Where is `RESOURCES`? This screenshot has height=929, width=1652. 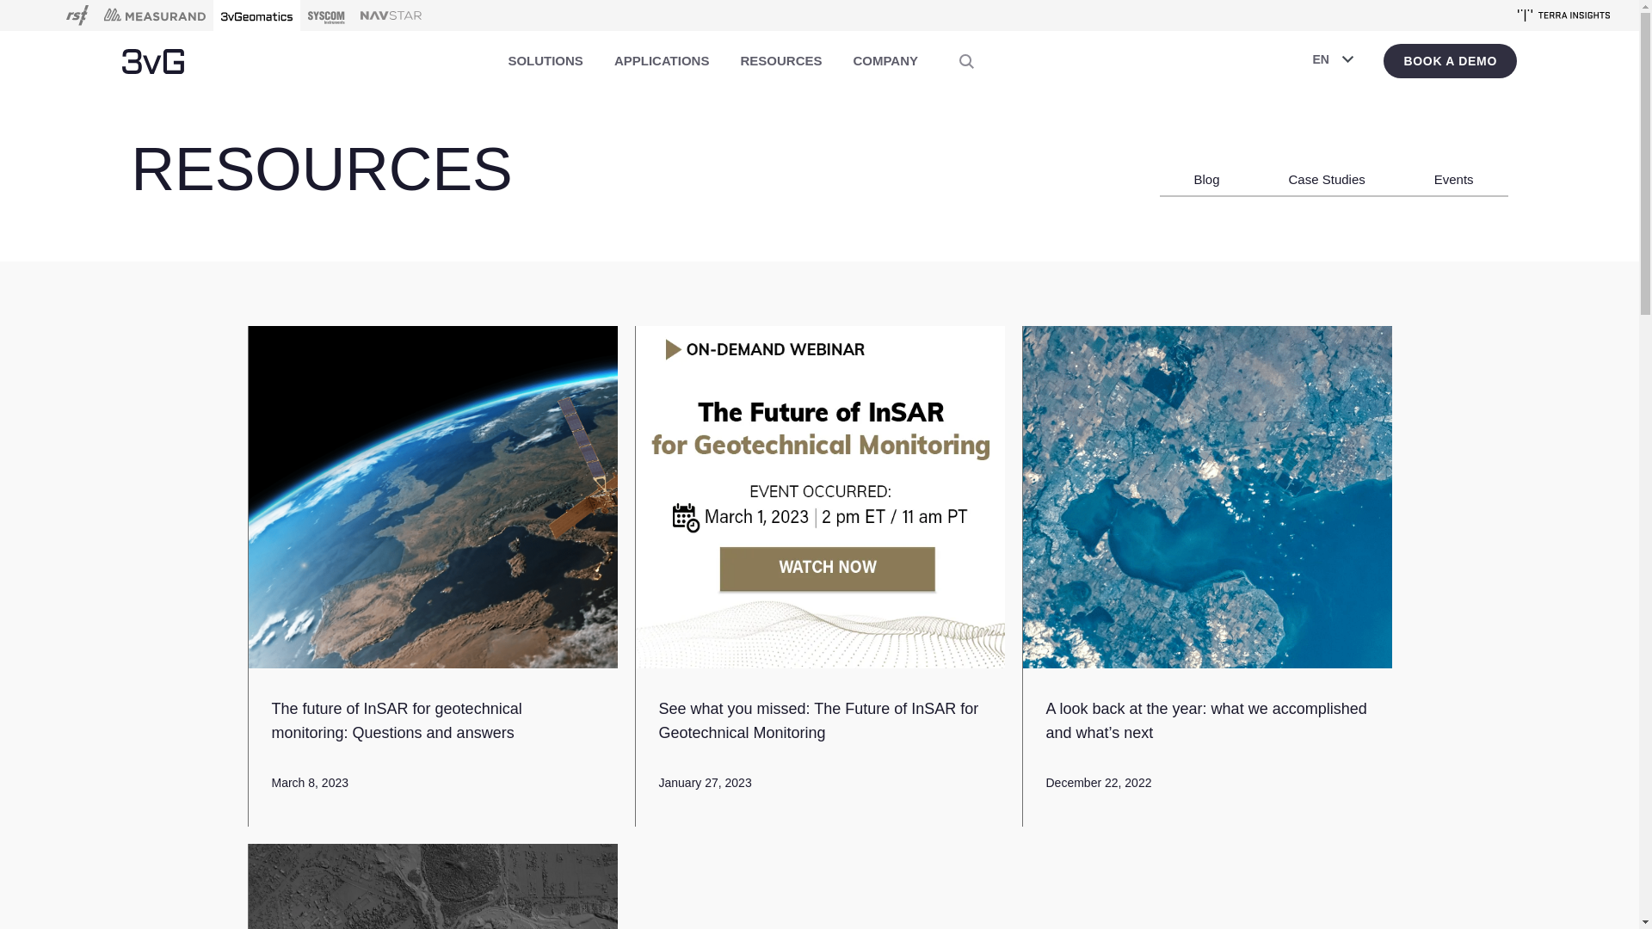
RESOURCES is located at coordinates (781, 61).